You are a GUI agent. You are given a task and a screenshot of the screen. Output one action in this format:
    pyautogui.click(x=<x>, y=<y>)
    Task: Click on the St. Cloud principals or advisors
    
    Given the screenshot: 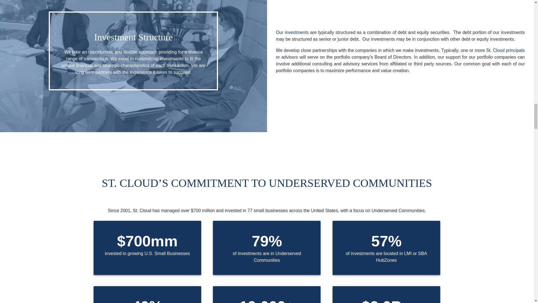 What is the action you would take?
    pyautogui.click(x=400, y=53)
    